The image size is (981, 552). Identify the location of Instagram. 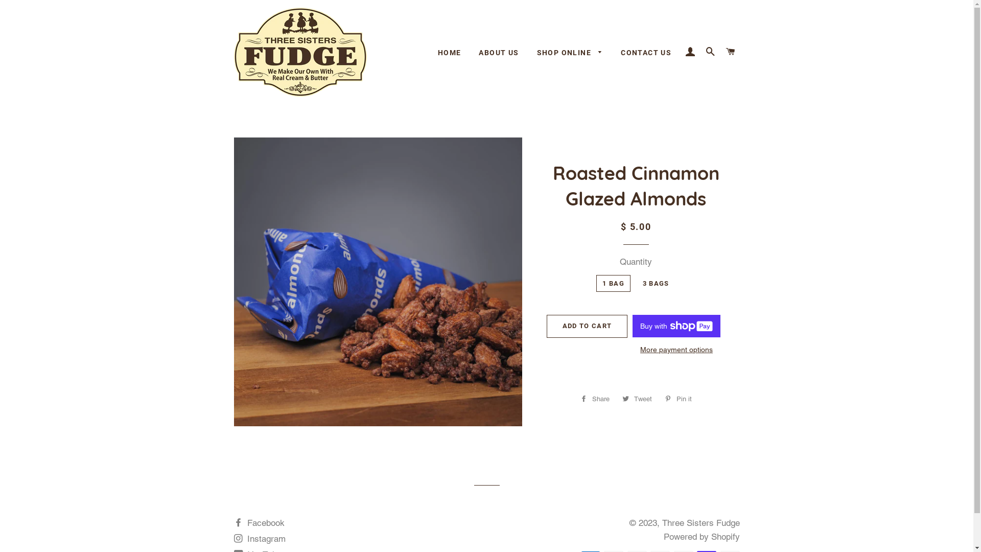
(260, 539).